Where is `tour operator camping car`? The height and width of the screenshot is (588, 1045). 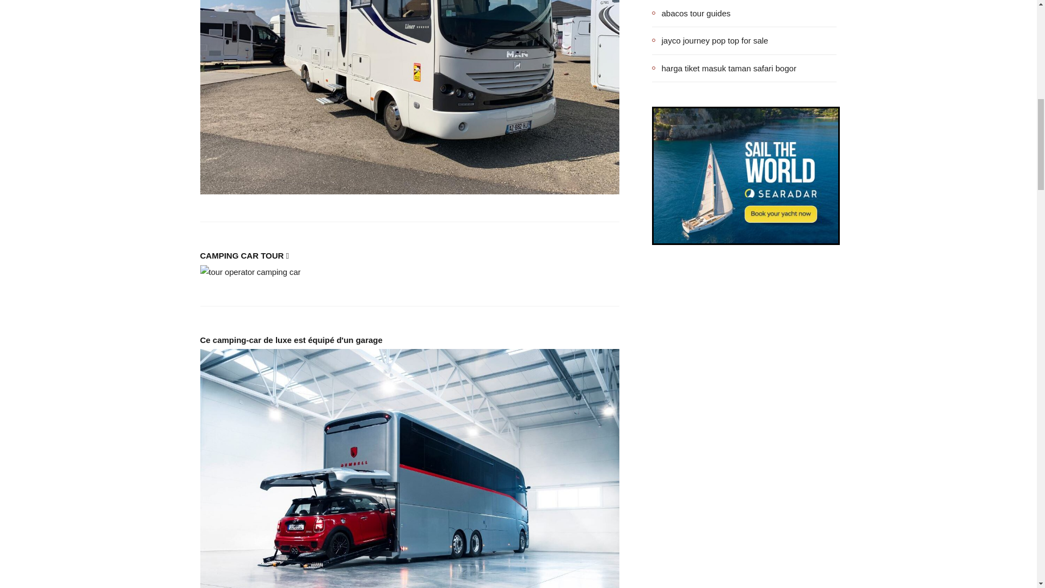 tour operator camping car is located at coordinates (250, 272).